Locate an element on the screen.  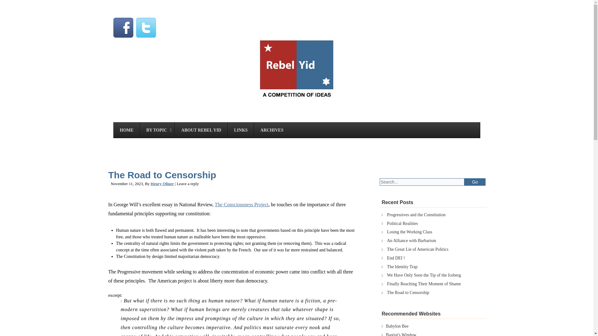
LINKS is located at coordinates (240, 130).